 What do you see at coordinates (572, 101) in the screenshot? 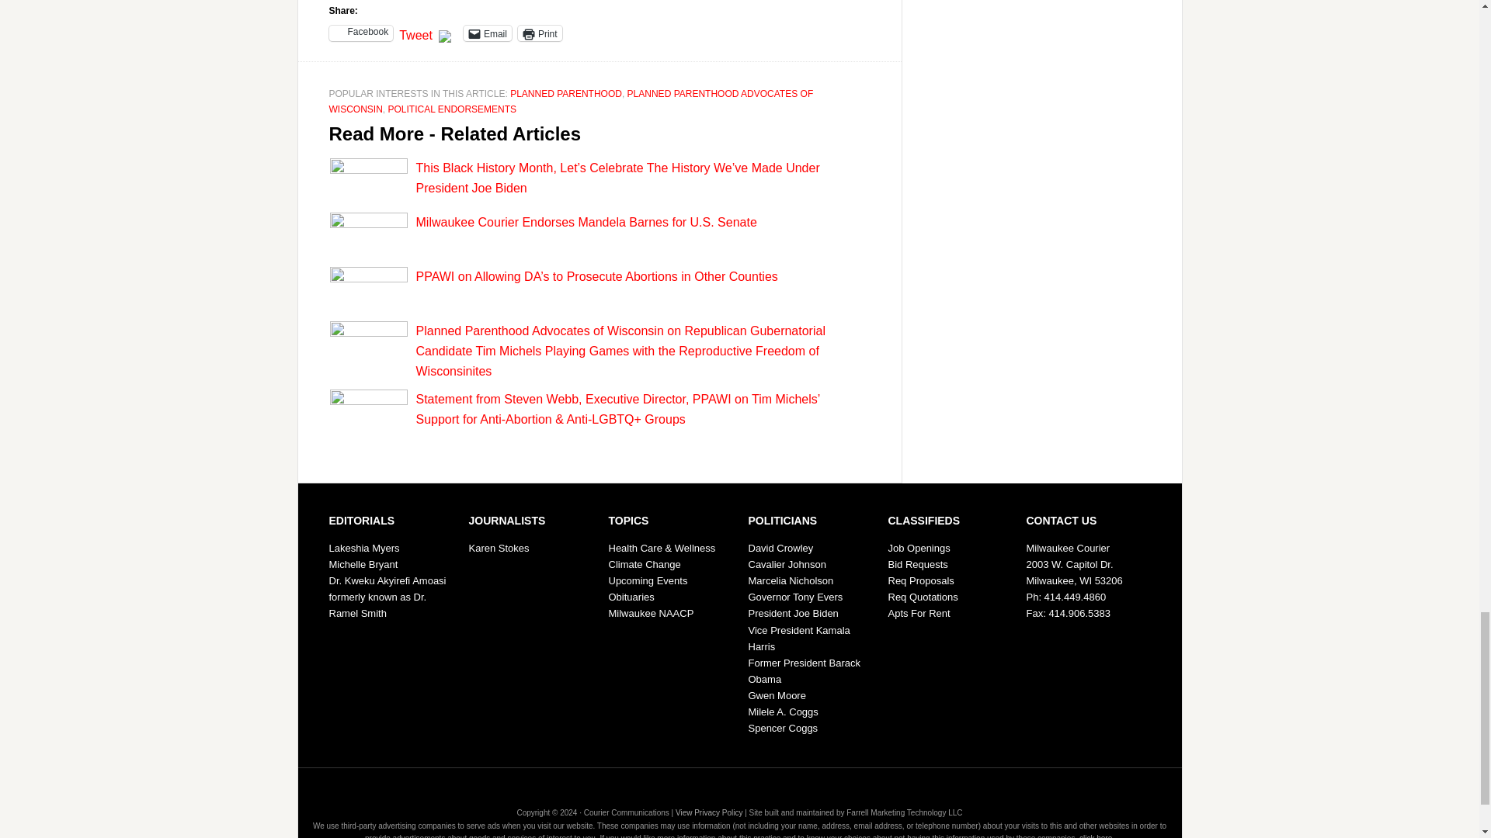
I see `PLANNED PARENTHOOD ADVOCATES OF WISCONSIN` at bounding box center [572, 101].